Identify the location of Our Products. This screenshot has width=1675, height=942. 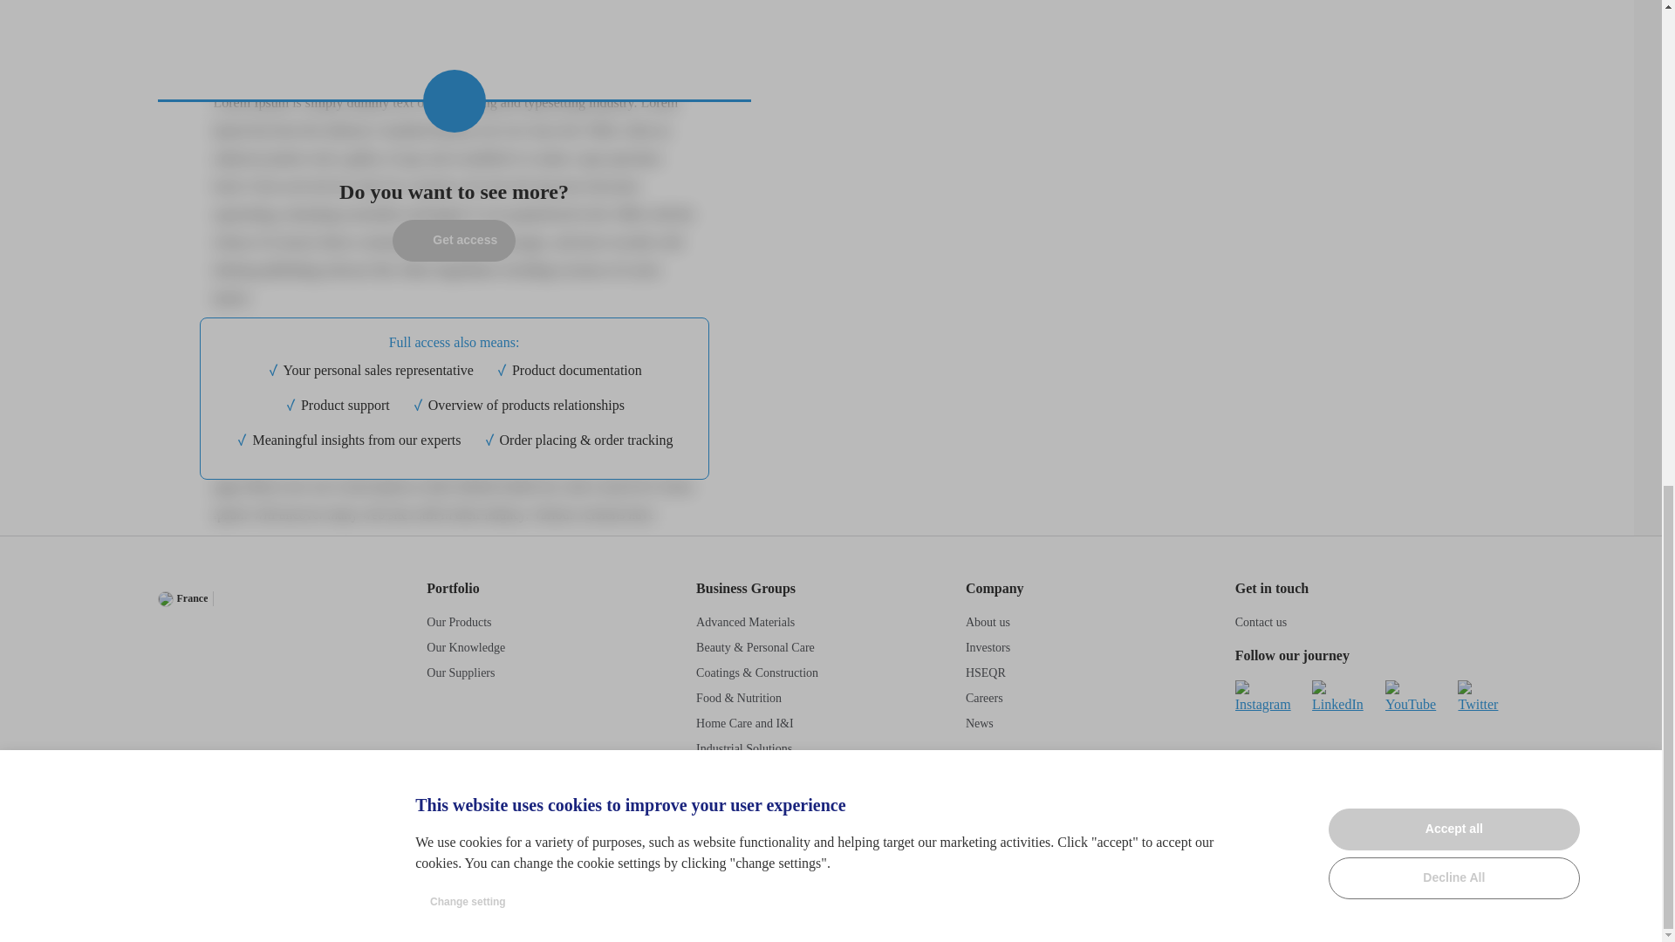
(459, 623).